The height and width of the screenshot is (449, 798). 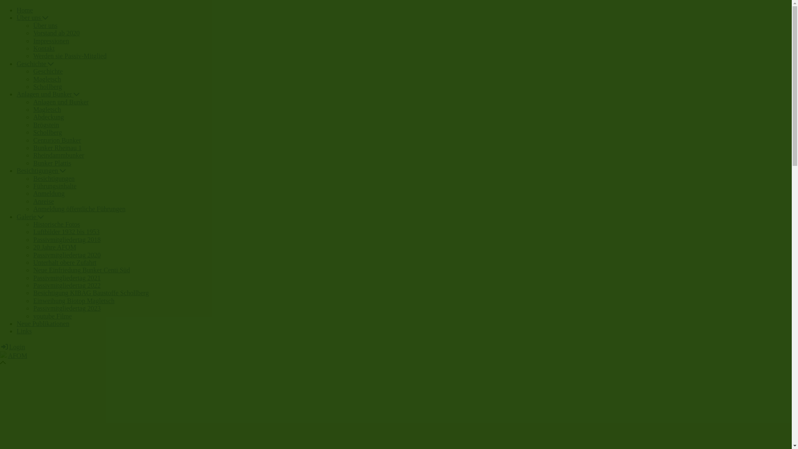 What do you see at coordinates (67, 278) in the screenshot?
I see `Passivmitgliedertag 2021` at bounding box center [67, 278].